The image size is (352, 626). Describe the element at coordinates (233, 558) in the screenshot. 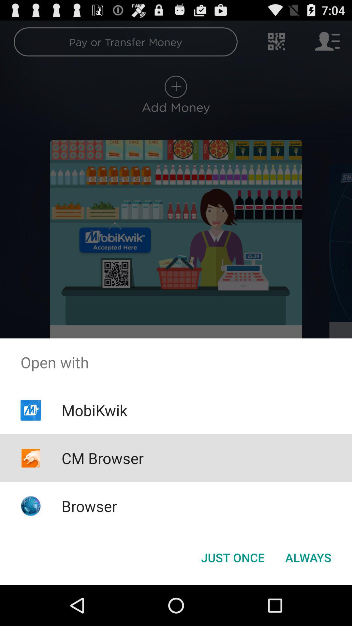

I see `select the just once button` at that location.